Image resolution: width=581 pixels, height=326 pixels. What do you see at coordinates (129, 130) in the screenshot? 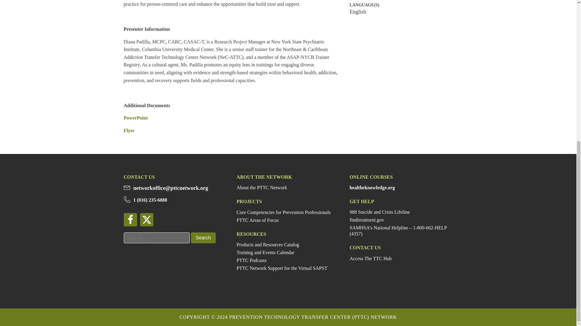
I see `Flyer` at bounding box center [129, 130].